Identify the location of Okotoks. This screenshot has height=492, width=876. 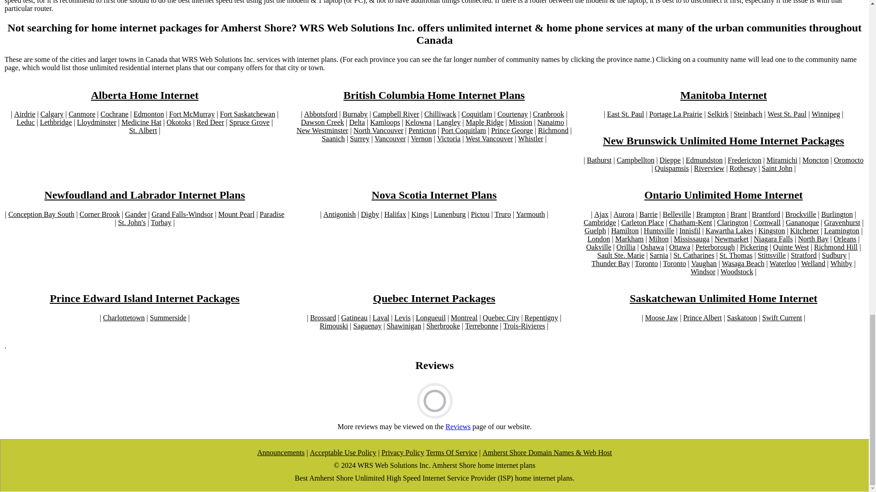
(178, 122).